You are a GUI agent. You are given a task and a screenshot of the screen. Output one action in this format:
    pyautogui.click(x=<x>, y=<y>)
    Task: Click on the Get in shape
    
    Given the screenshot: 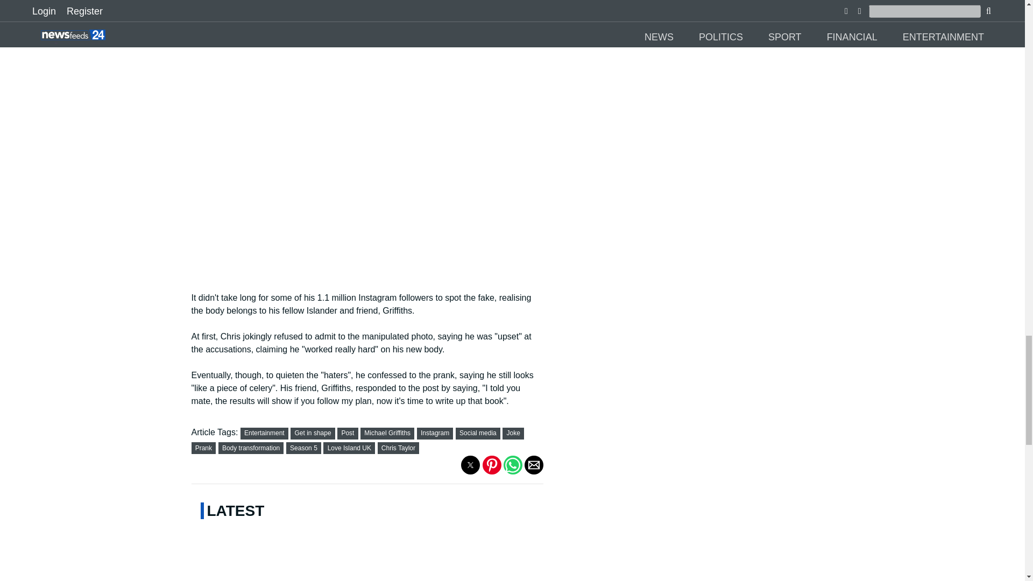 What is the action you would take?
    pyautogui.click(x=313, y=433)
    